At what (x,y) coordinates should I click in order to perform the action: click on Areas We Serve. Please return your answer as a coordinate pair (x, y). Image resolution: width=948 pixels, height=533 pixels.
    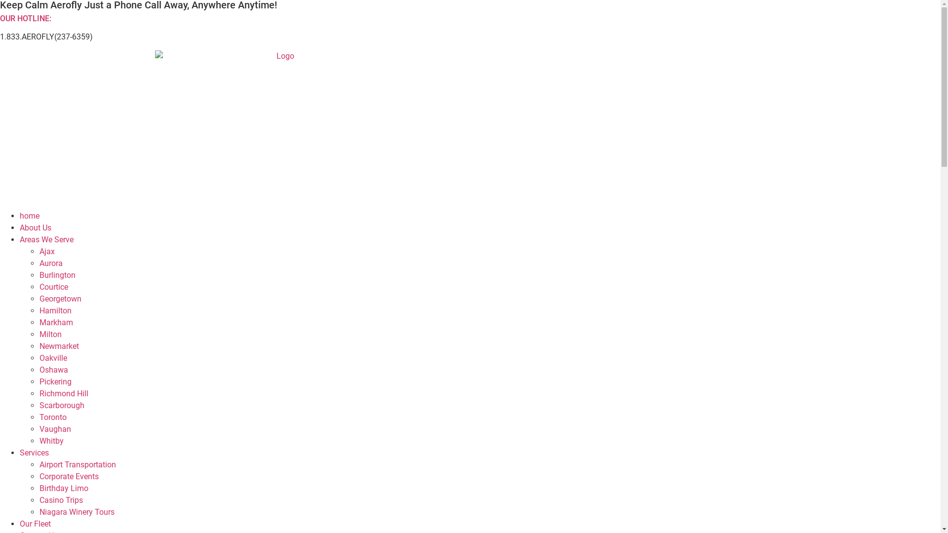
    Looking at the image, I should click on (46, 240).